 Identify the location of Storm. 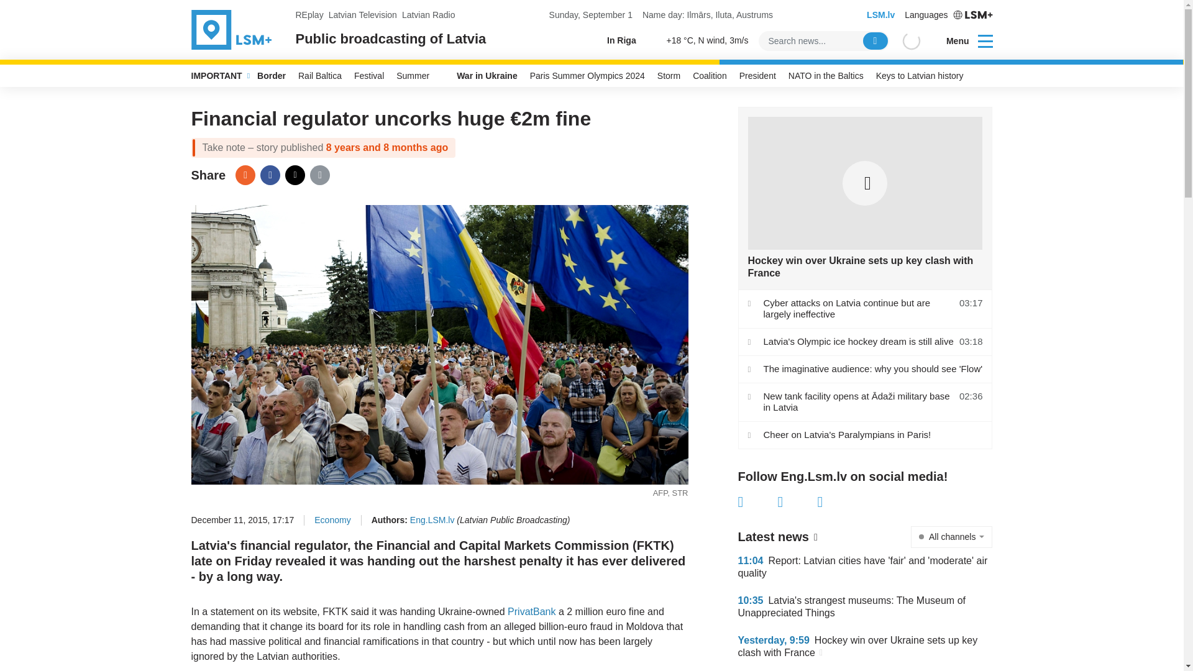
(669, 76).